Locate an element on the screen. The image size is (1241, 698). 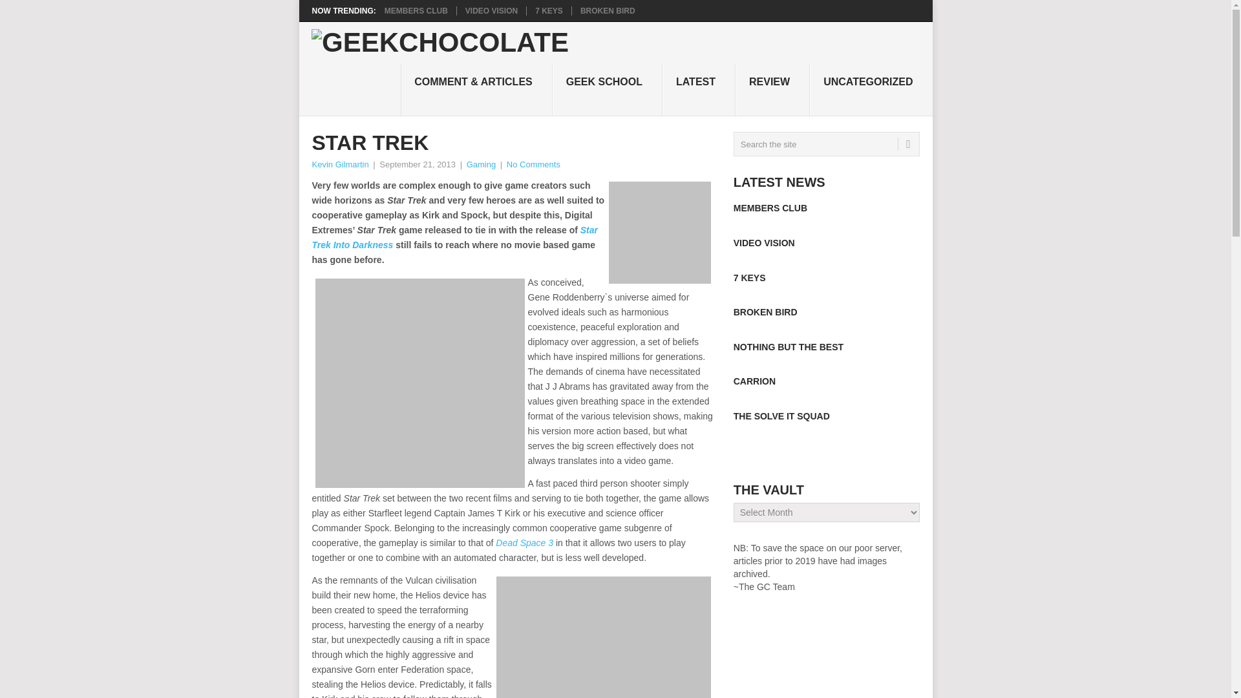
7 Keys is located at coordinates (549, 10).